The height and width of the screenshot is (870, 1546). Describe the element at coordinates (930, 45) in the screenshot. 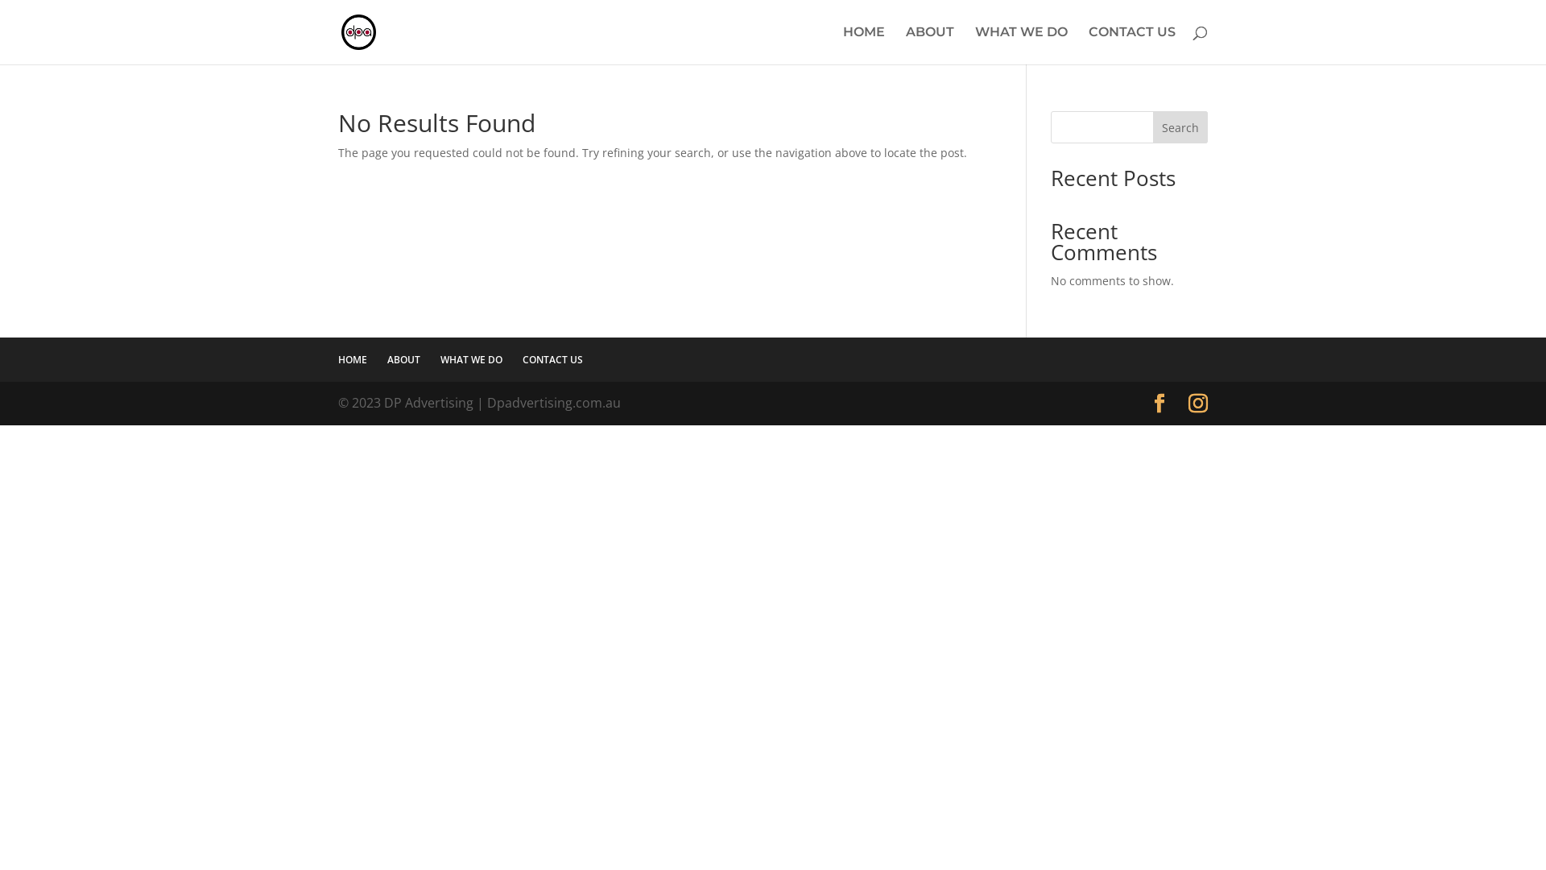

I see `ABOUT` at that location.